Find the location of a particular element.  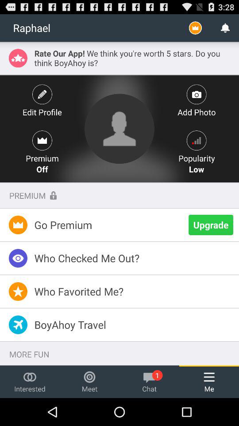

edit profile picture is located at coordinates (119, 129).